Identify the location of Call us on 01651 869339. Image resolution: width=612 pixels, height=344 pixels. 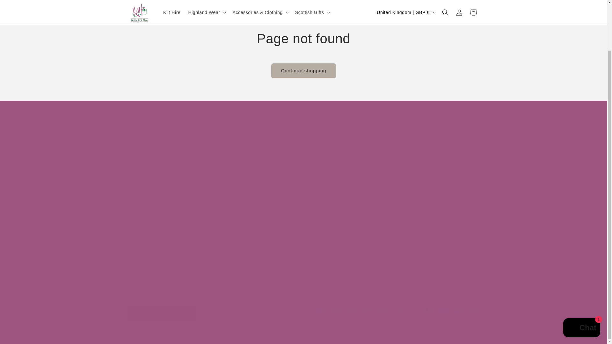
(332, 157).